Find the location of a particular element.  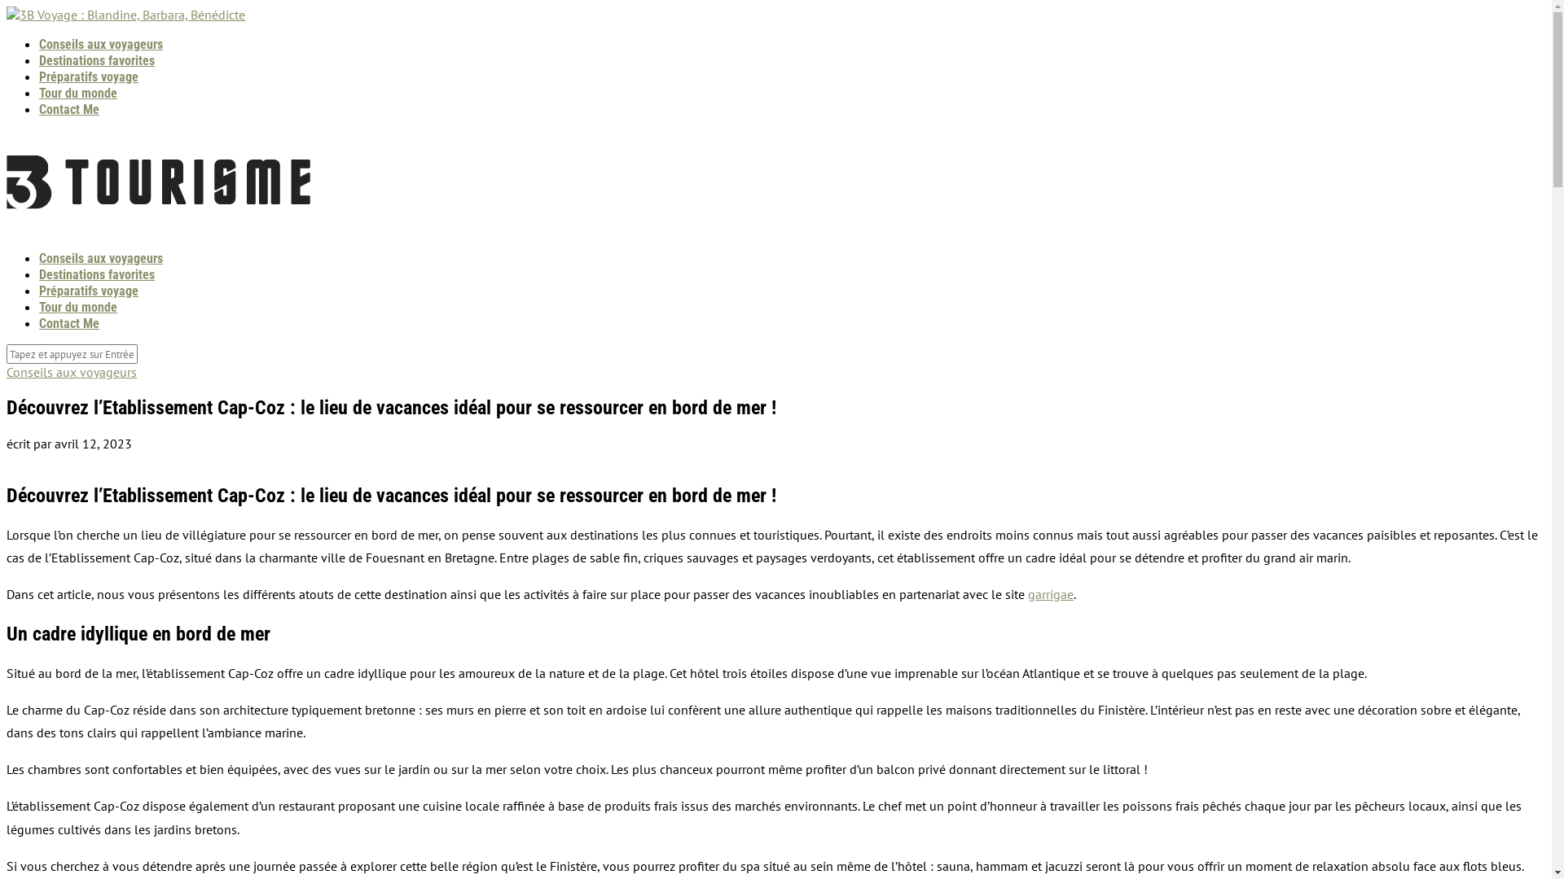

Conseils aux voyageurs is located at coordinates (101, 259).